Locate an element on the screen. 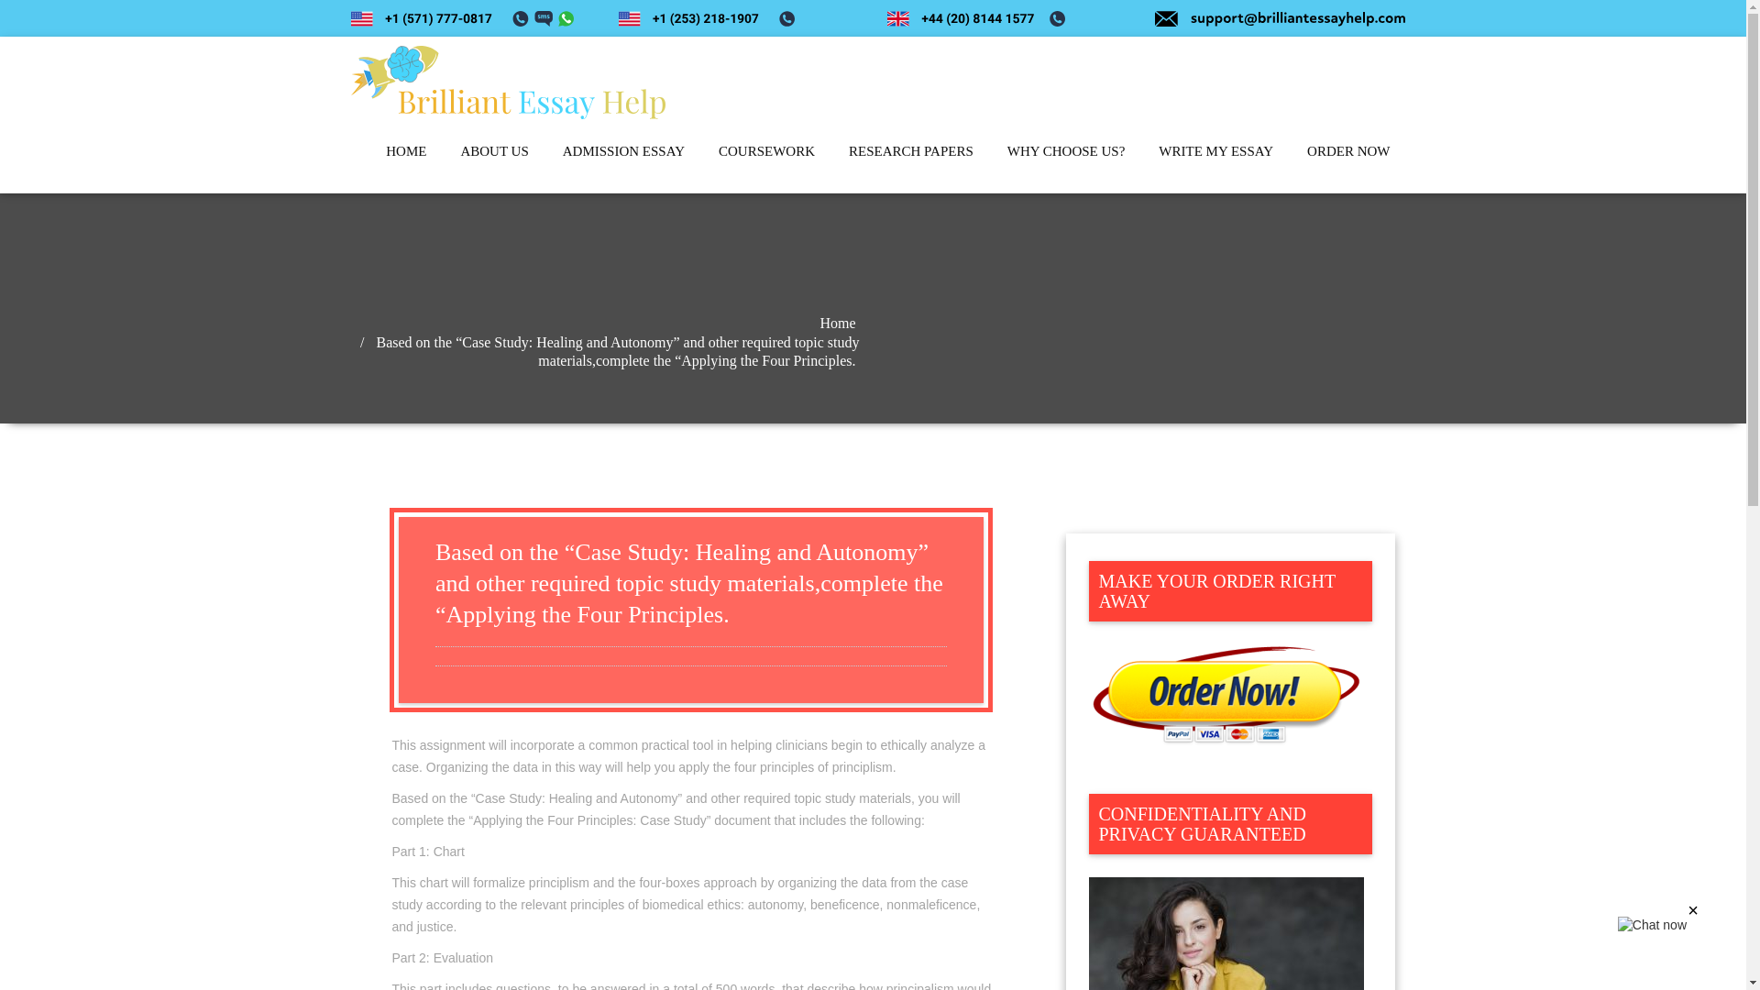  HOME is located at coordinates (406, 150).